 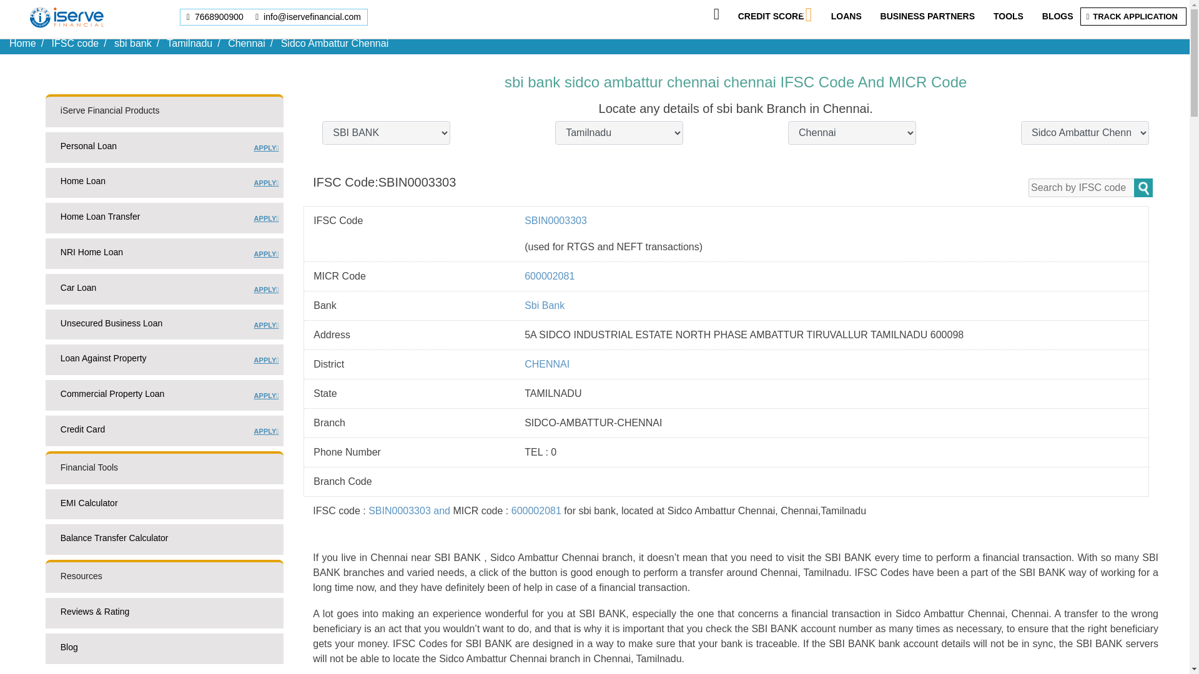 I want to click on IFSC code, so click(x=771, y=16).